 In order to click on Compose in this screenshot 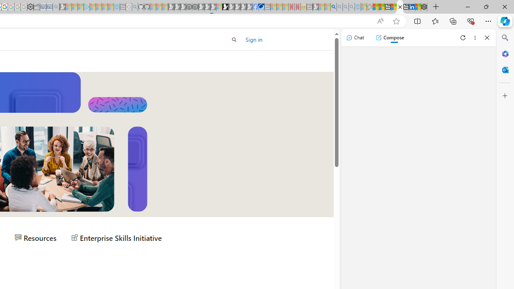, I will do `click(390, 38)`.